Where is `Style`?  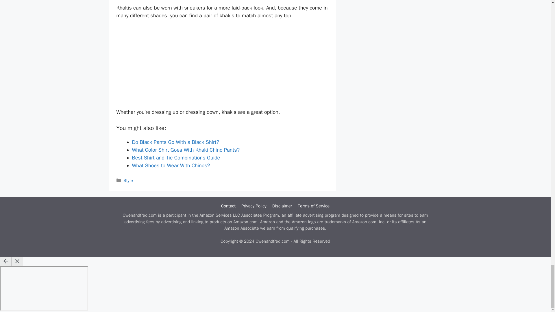 Style is located at coordinates (128, 180).